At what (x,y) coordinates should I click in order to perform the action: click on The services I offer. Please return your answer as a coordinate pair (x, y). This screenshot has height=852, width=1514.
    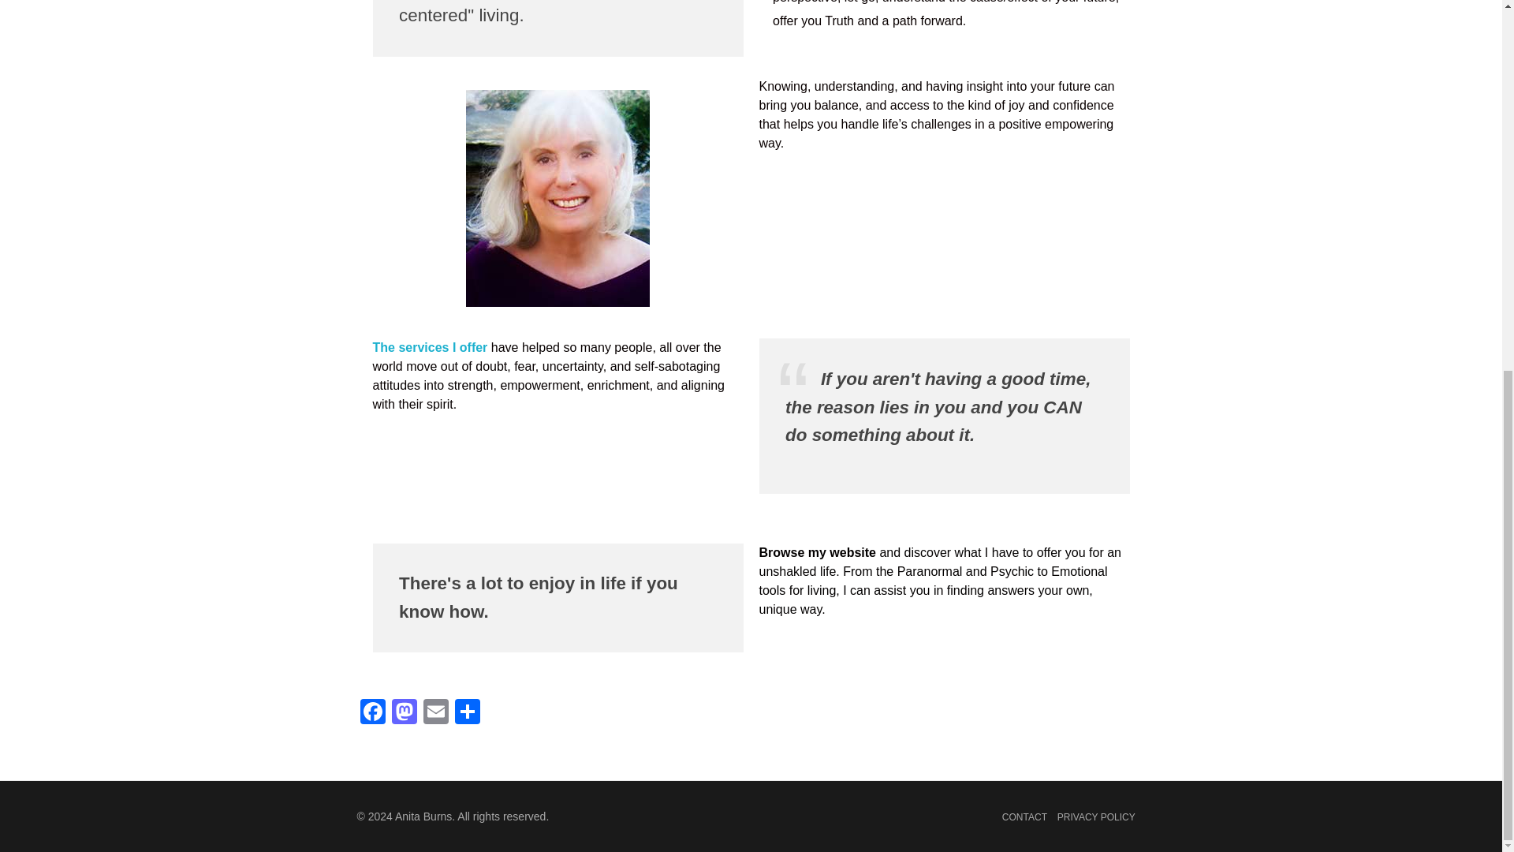
    Looking at the image, I should click on (430, 347).